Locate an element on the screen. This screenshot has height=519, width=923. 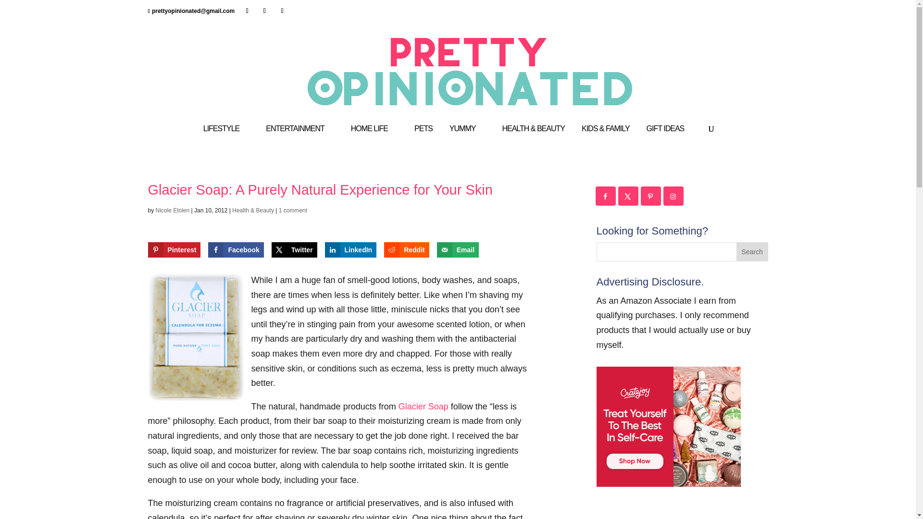
Send over email is located at coordinates (458, 250).